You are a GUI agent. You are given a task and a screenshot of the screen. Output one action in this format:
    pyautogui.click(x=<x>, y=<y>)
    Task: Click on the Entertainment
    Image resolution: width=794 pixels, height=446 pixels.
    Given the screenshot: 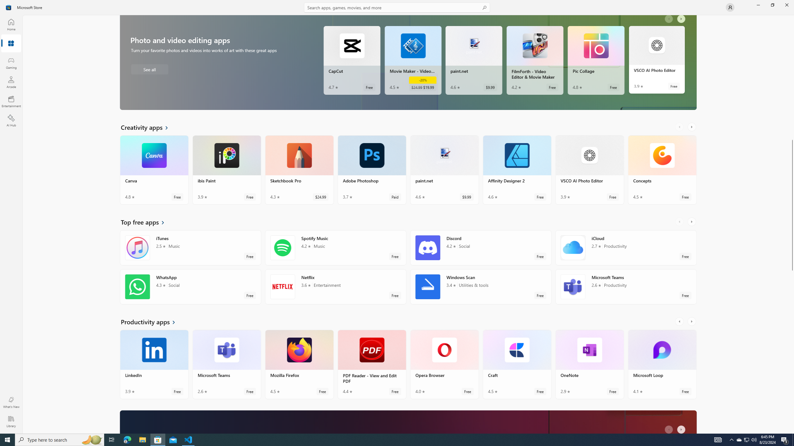 What is the action you would take?
    pyautogui.click(x=11, y=101)
    